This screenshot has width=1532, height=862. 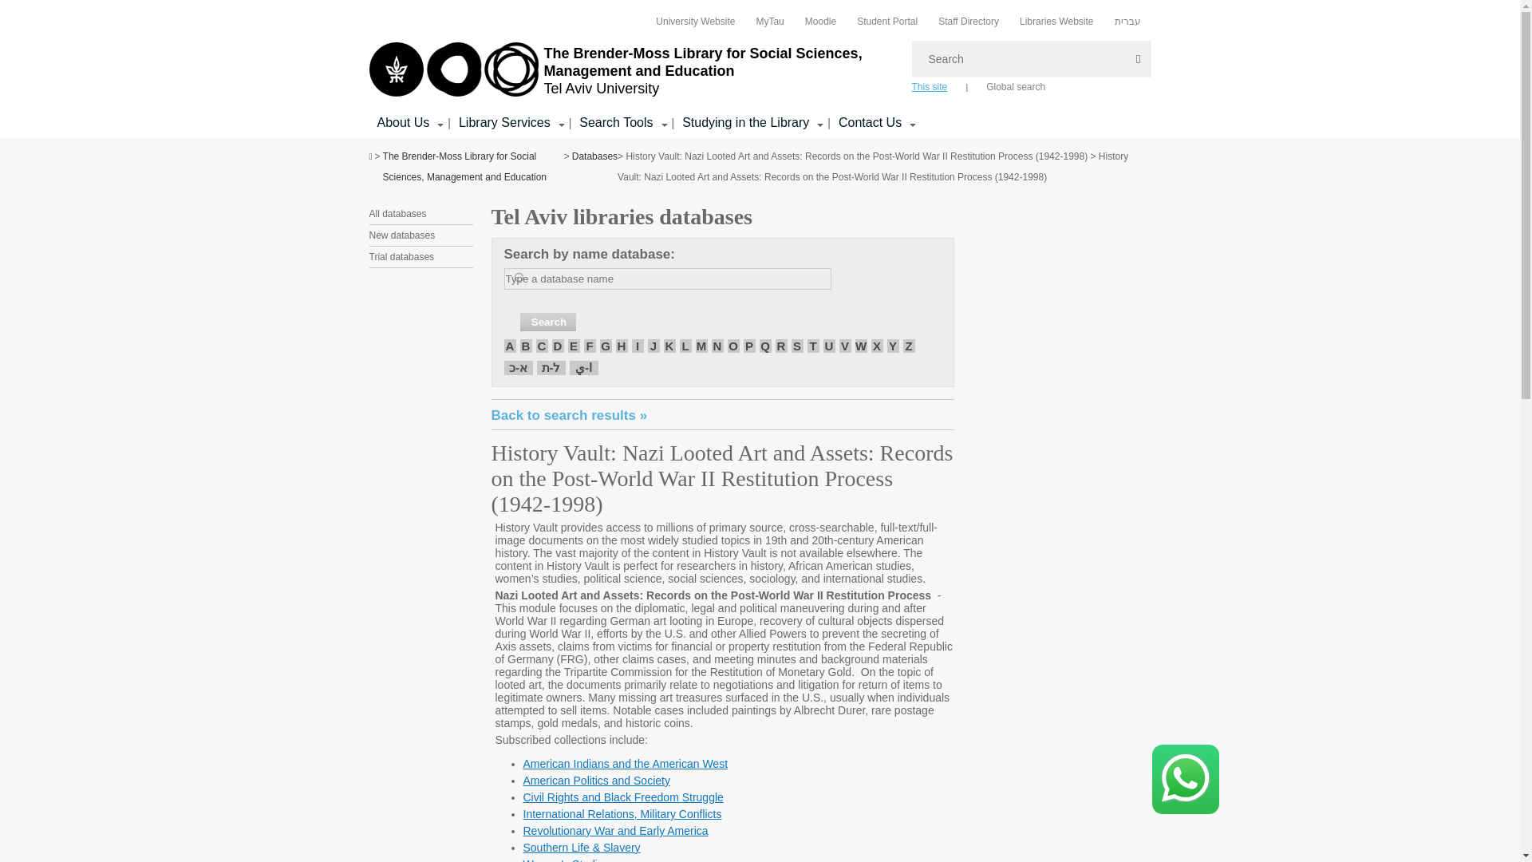 I want to click on Libraries Website, so click(x=1056, y=21).